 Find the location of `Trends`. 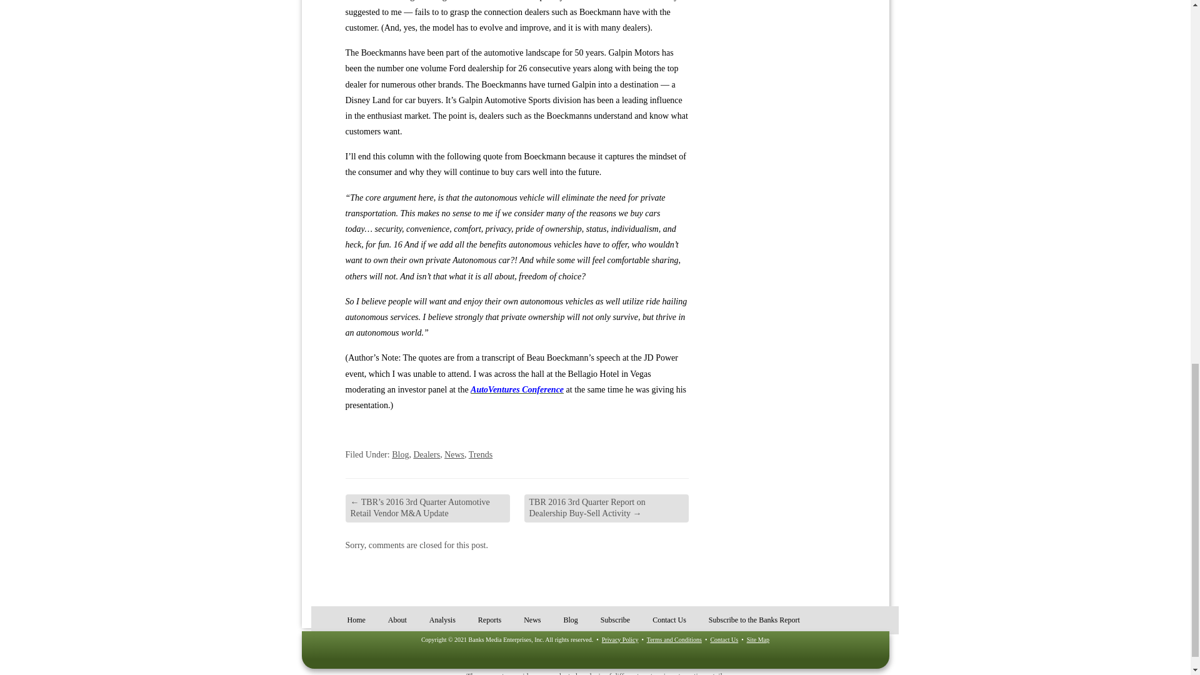

Trends is located at coordinates (480, 455).